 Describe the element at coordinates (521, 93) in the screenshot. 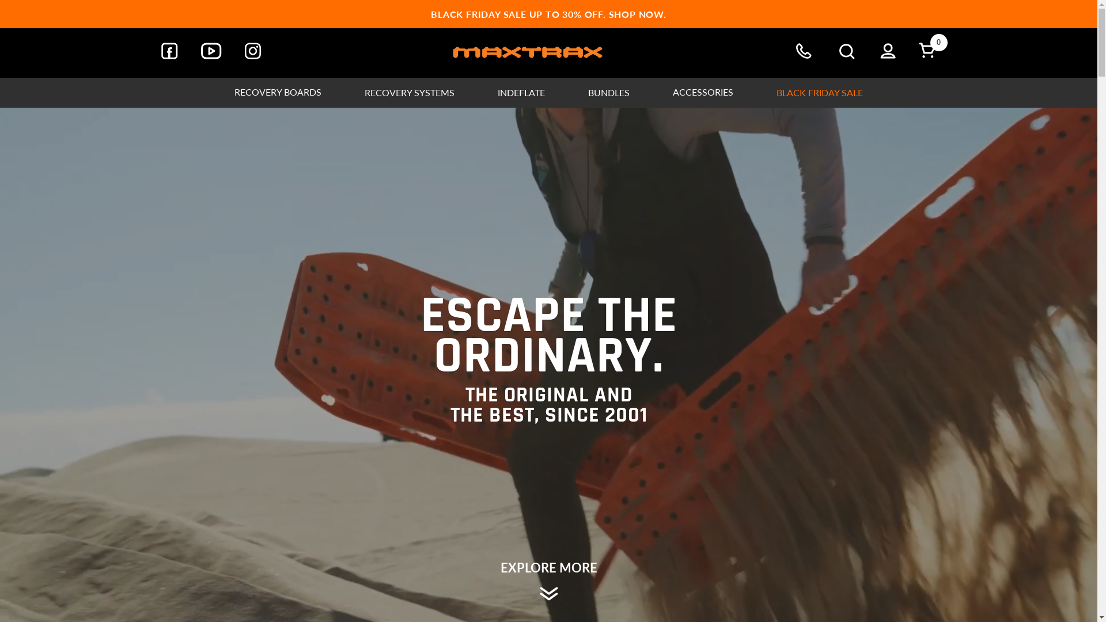

I see `INDEFLATE` at that location.